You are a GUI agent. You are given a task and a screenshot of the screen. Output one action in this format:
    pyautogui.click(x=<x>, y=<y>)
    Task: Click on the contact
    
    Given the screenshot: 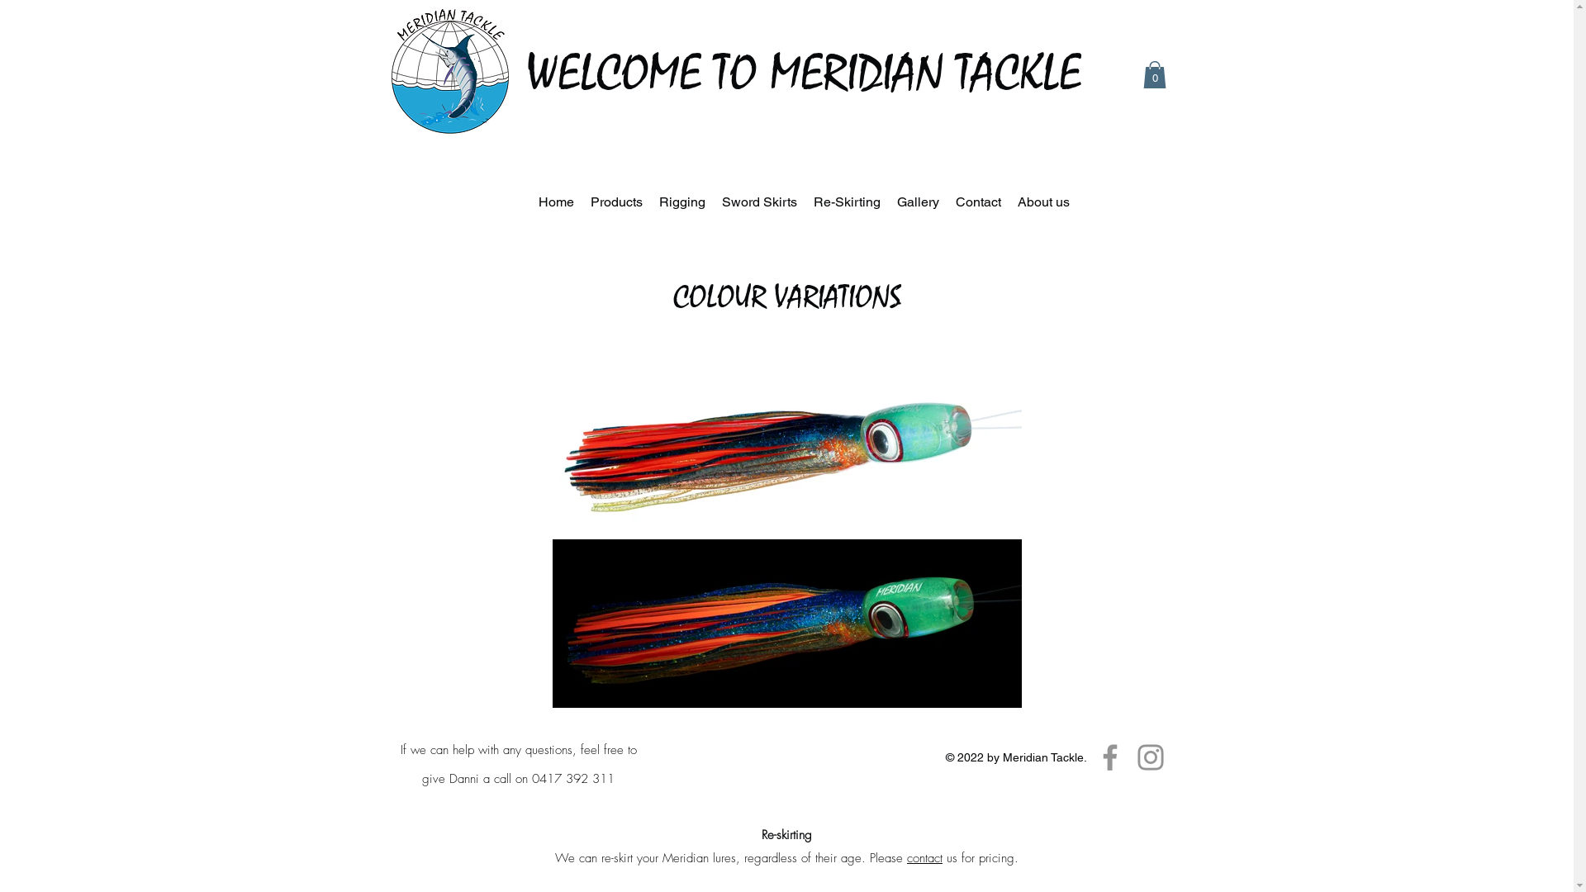 What is the action you would take?
    pyautogui.click(x=925, y=858)
    